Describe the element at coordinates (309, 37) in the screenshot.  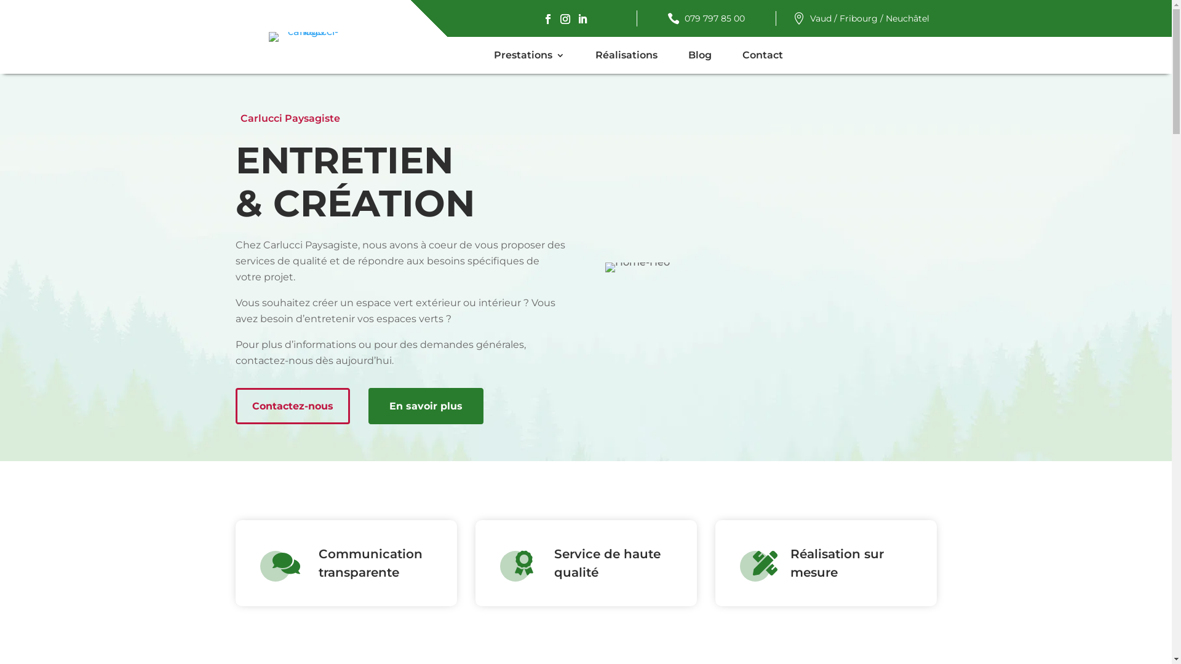
I see `cariluccci-logo` at that location.